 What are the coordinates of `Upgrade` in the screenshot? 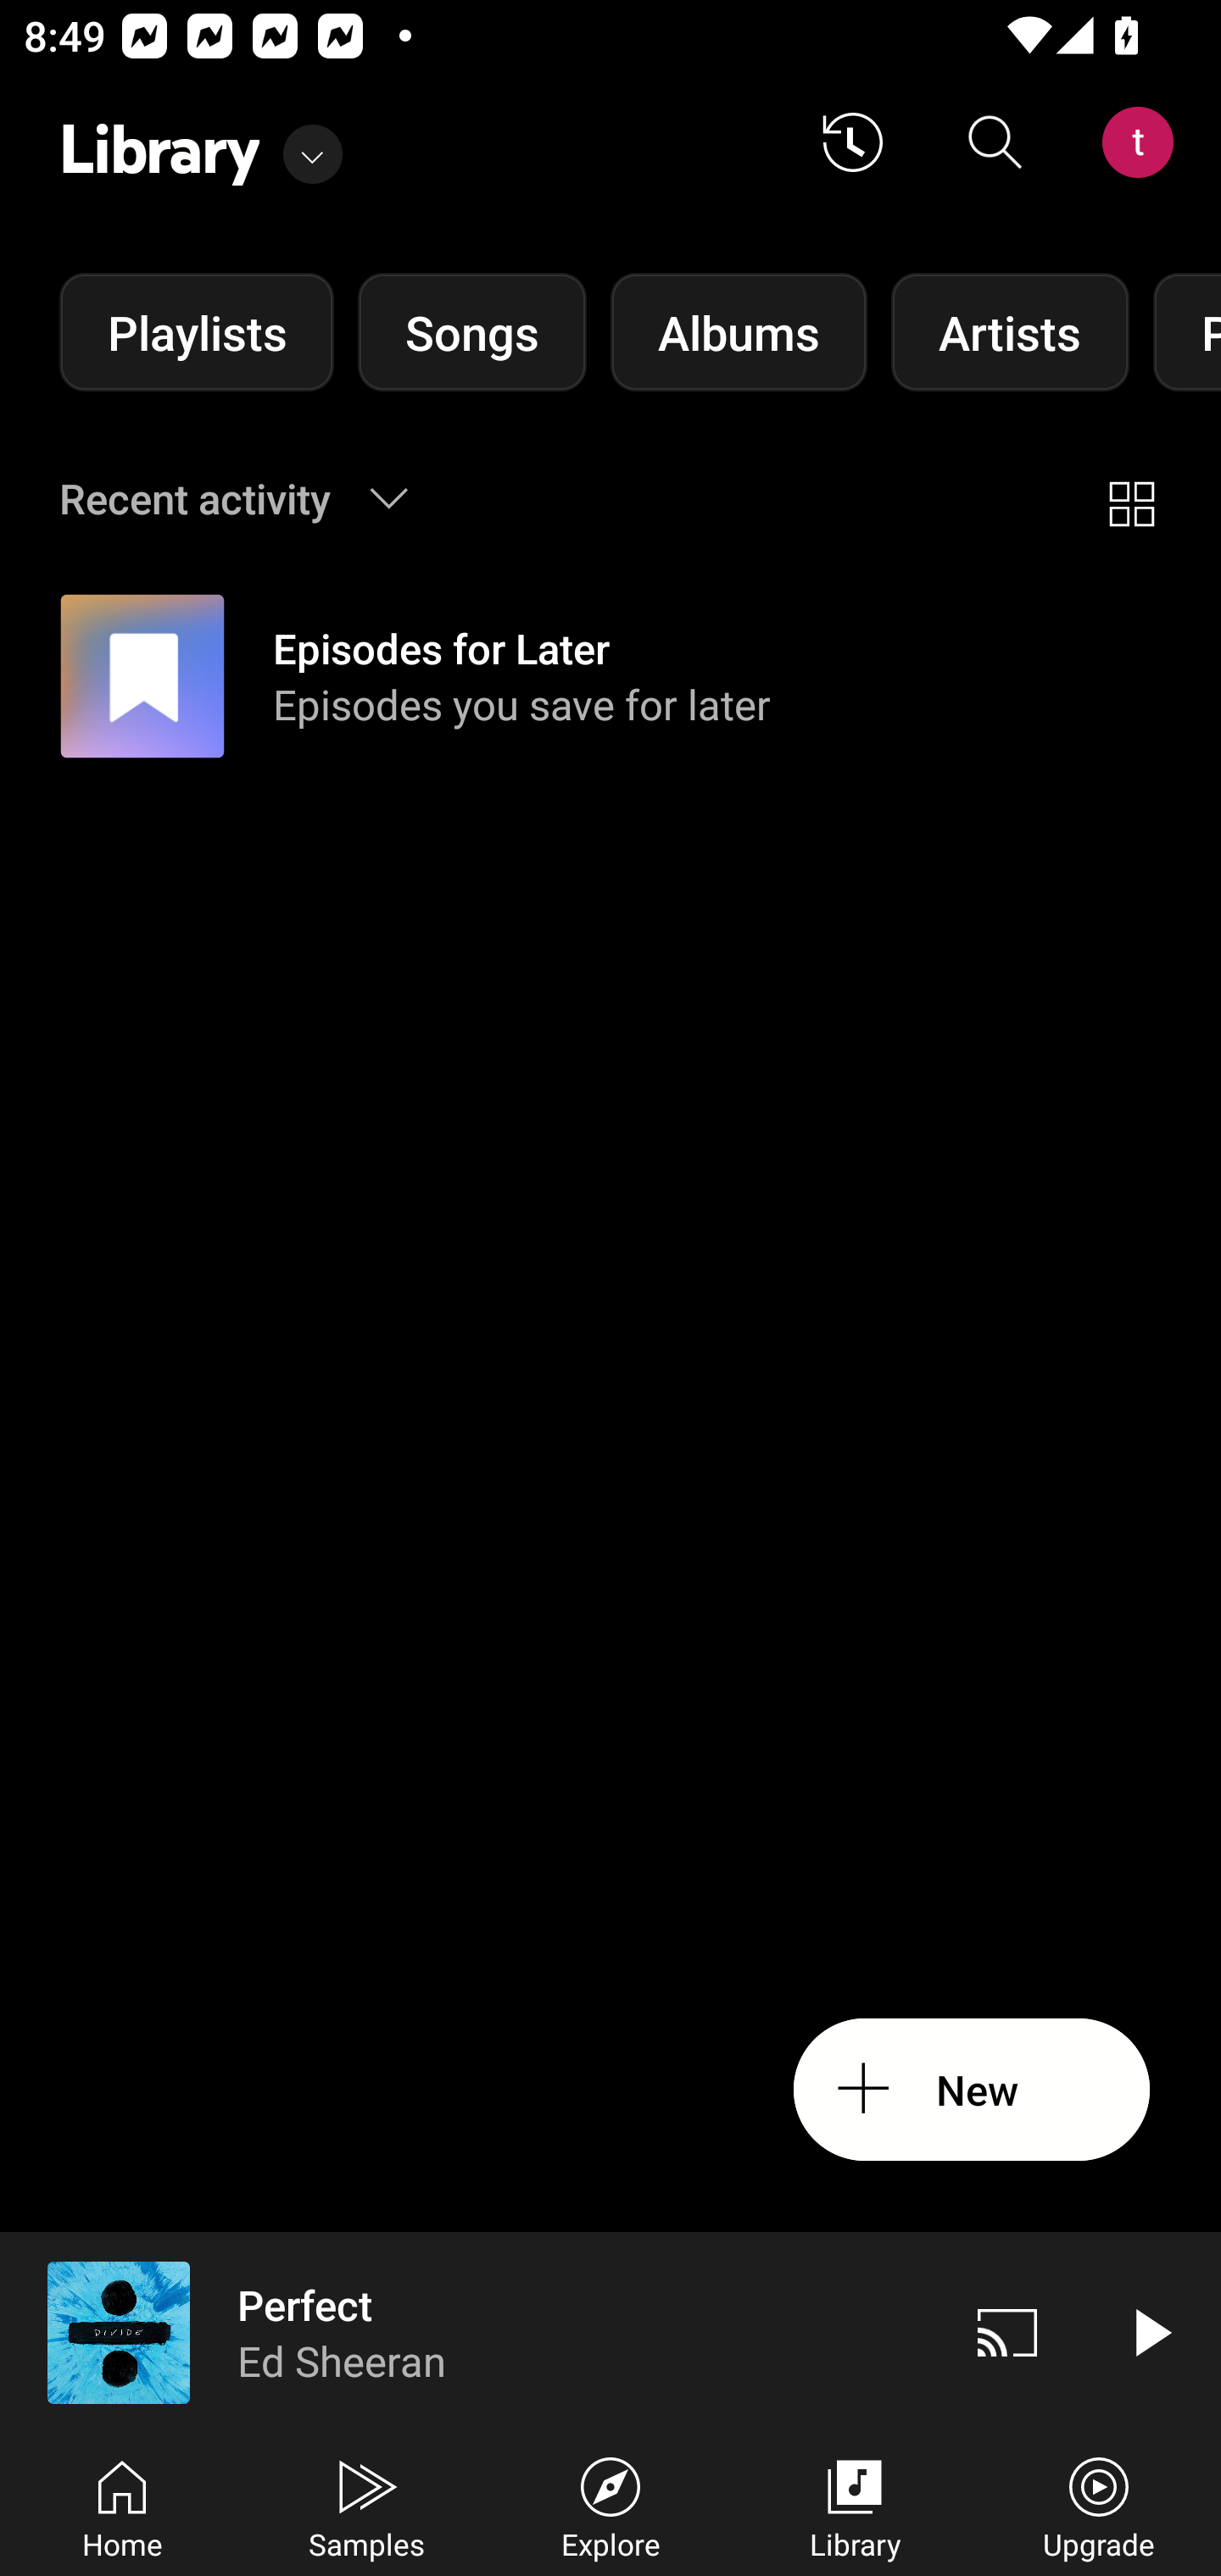 It's located at (1099, 2505).